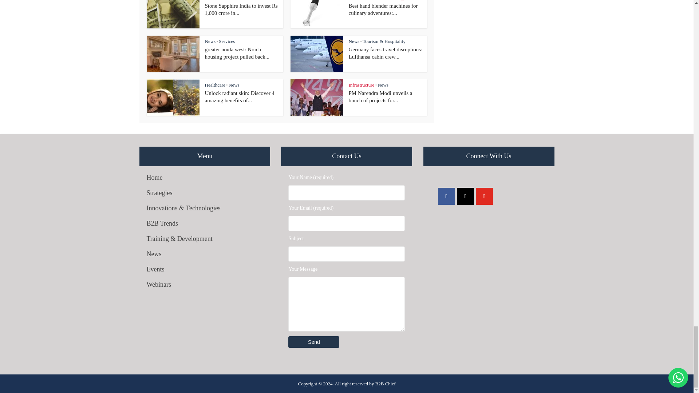 This screenshot has width=699, height=393. Describe the element at coordinates (484, 196) in the screenshot. I see `YouTube` at that location.